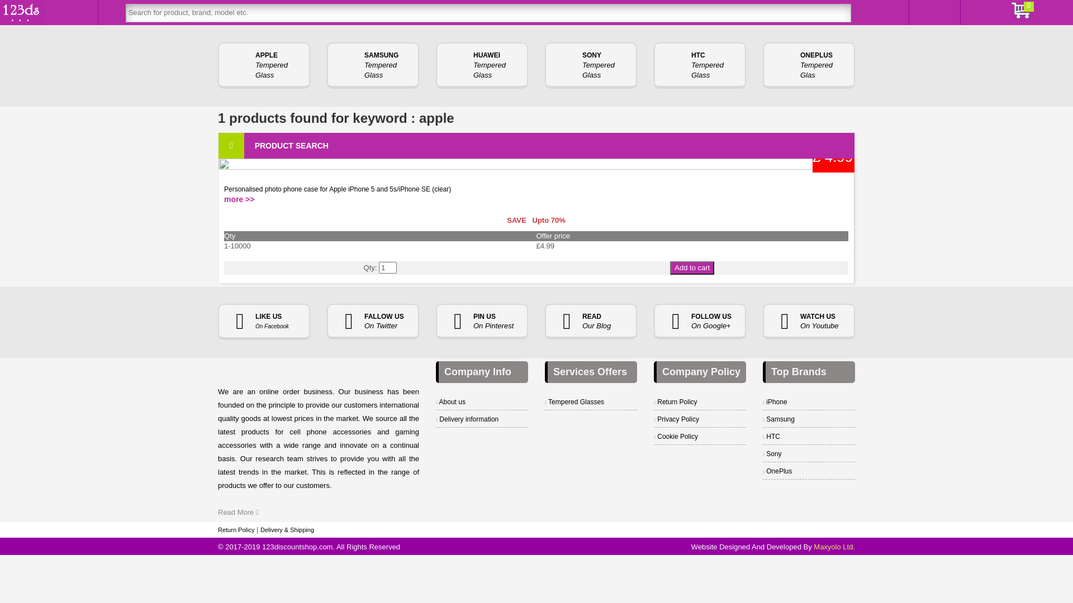 The height and width of the screenshot is (603, 1073). What do you see at coordinates (676, 419) in the screenshot?
I see `Privacy Policy` at bounding box center [676, 419].